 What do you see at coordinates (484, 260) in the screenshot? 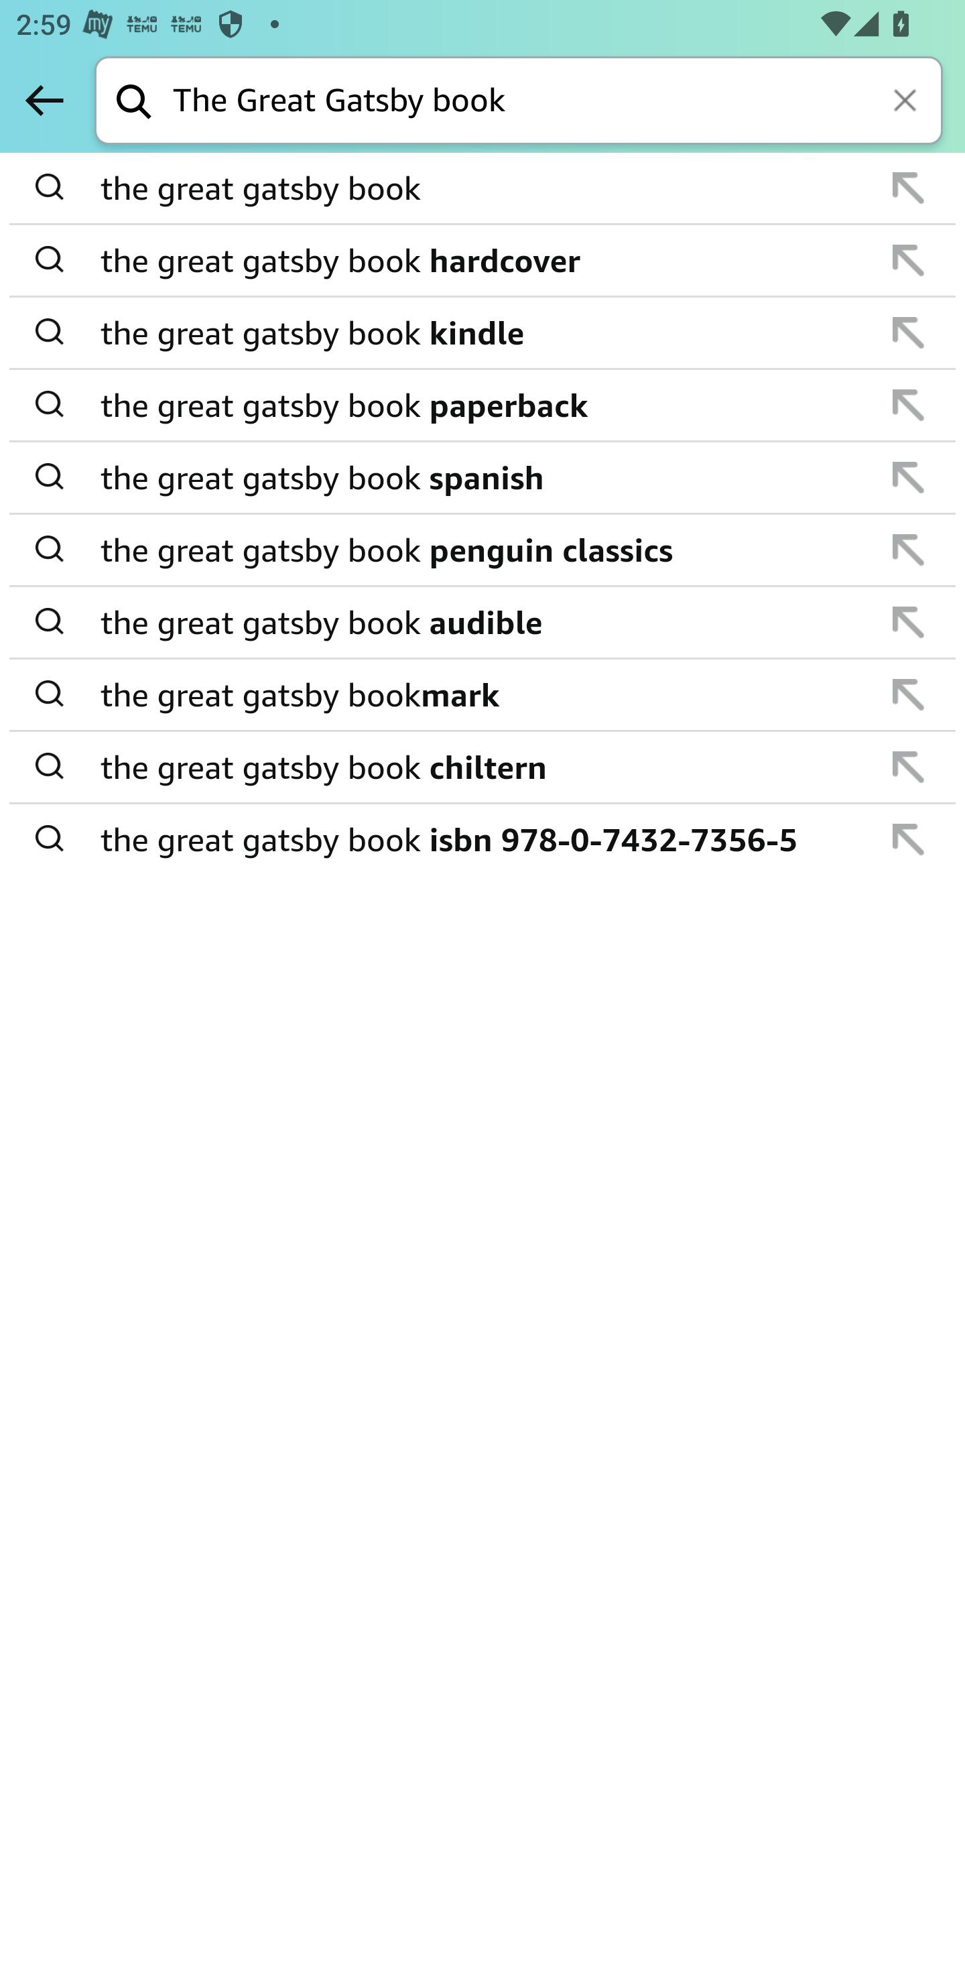
I see `the great gatsby book hardcover` at bounding box center [484, 260].